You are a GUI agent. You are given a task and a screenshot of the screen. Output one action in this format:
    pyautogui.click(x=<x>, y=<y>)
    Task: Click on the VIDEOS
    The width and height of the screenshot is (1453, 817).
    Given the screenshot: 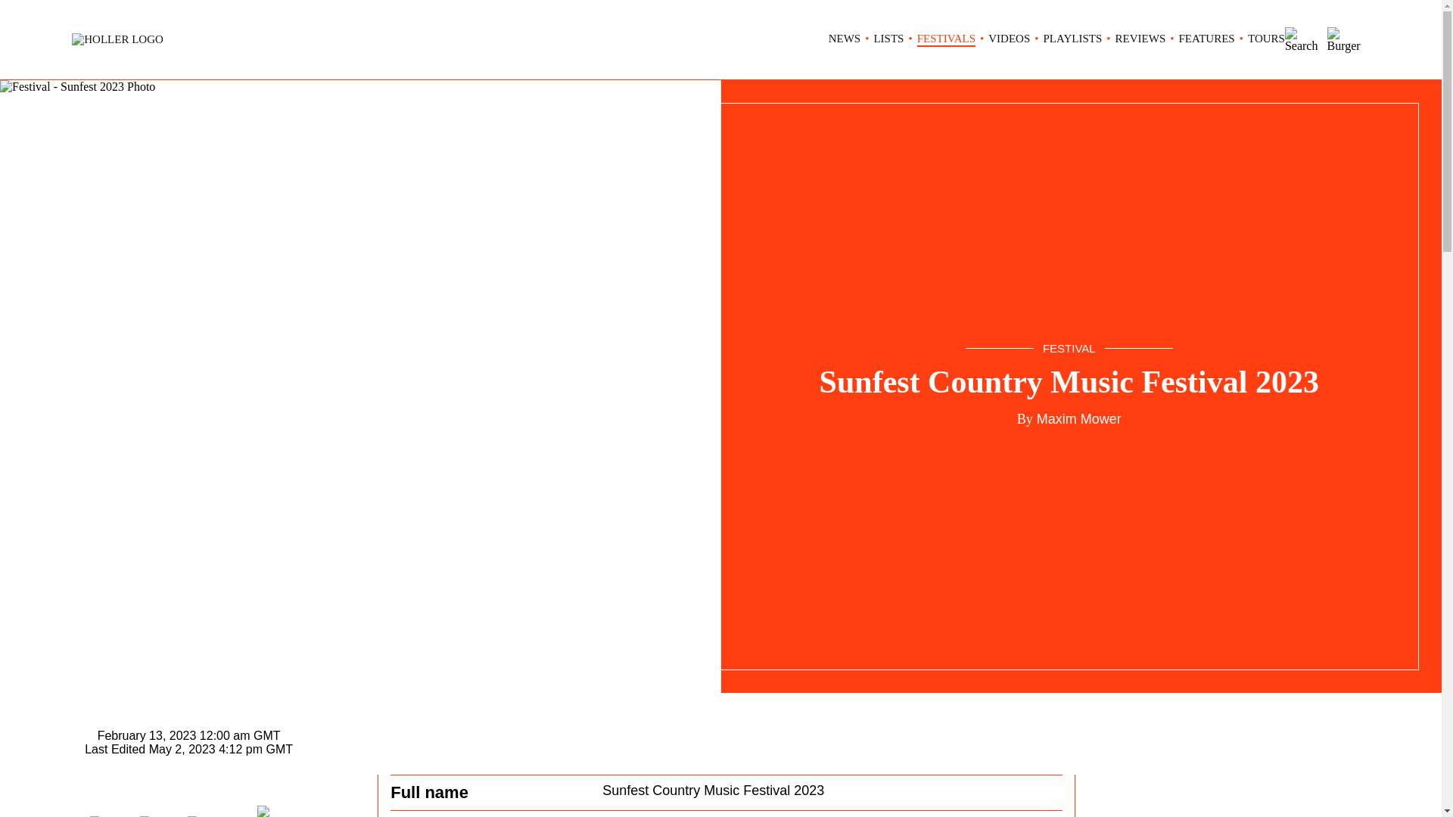 What is the action you would take?
    pyautogui.click(x=1009, y=39)
    